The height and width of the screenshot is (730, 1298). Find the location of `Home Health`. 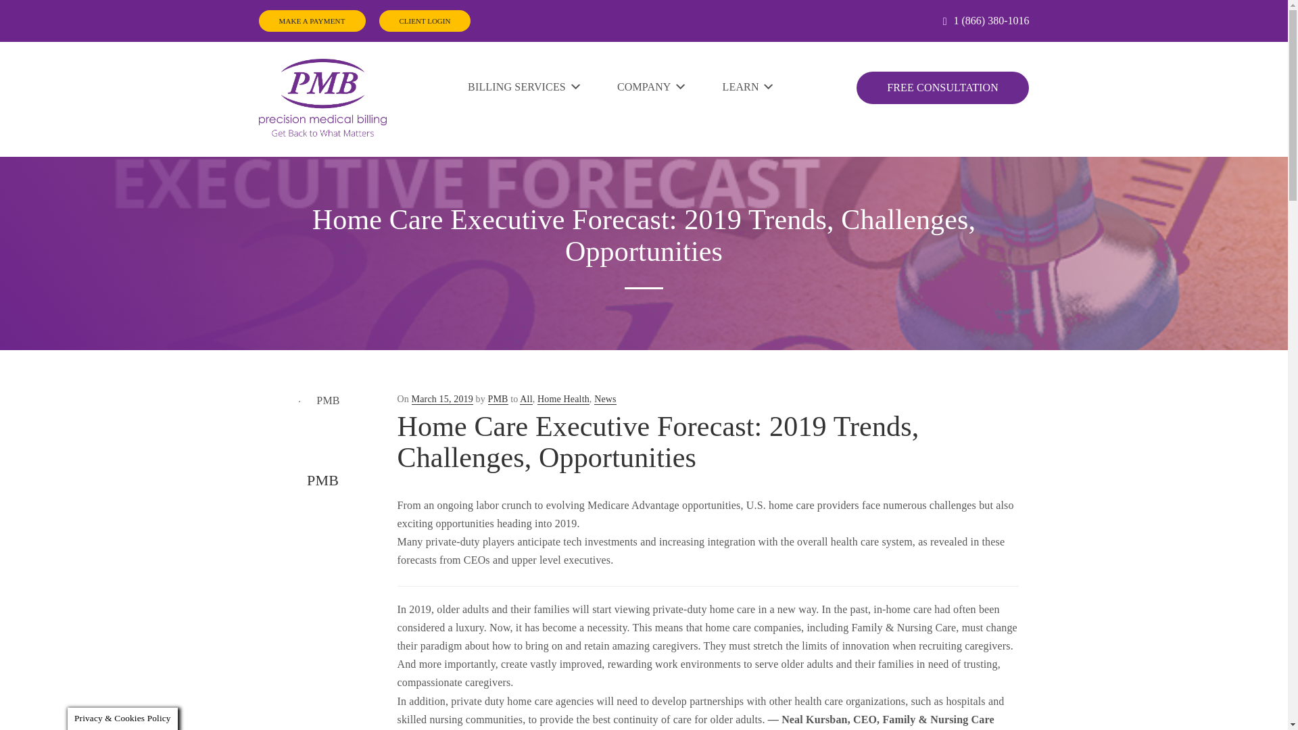

Home Health is located at coordinates (562, 399).